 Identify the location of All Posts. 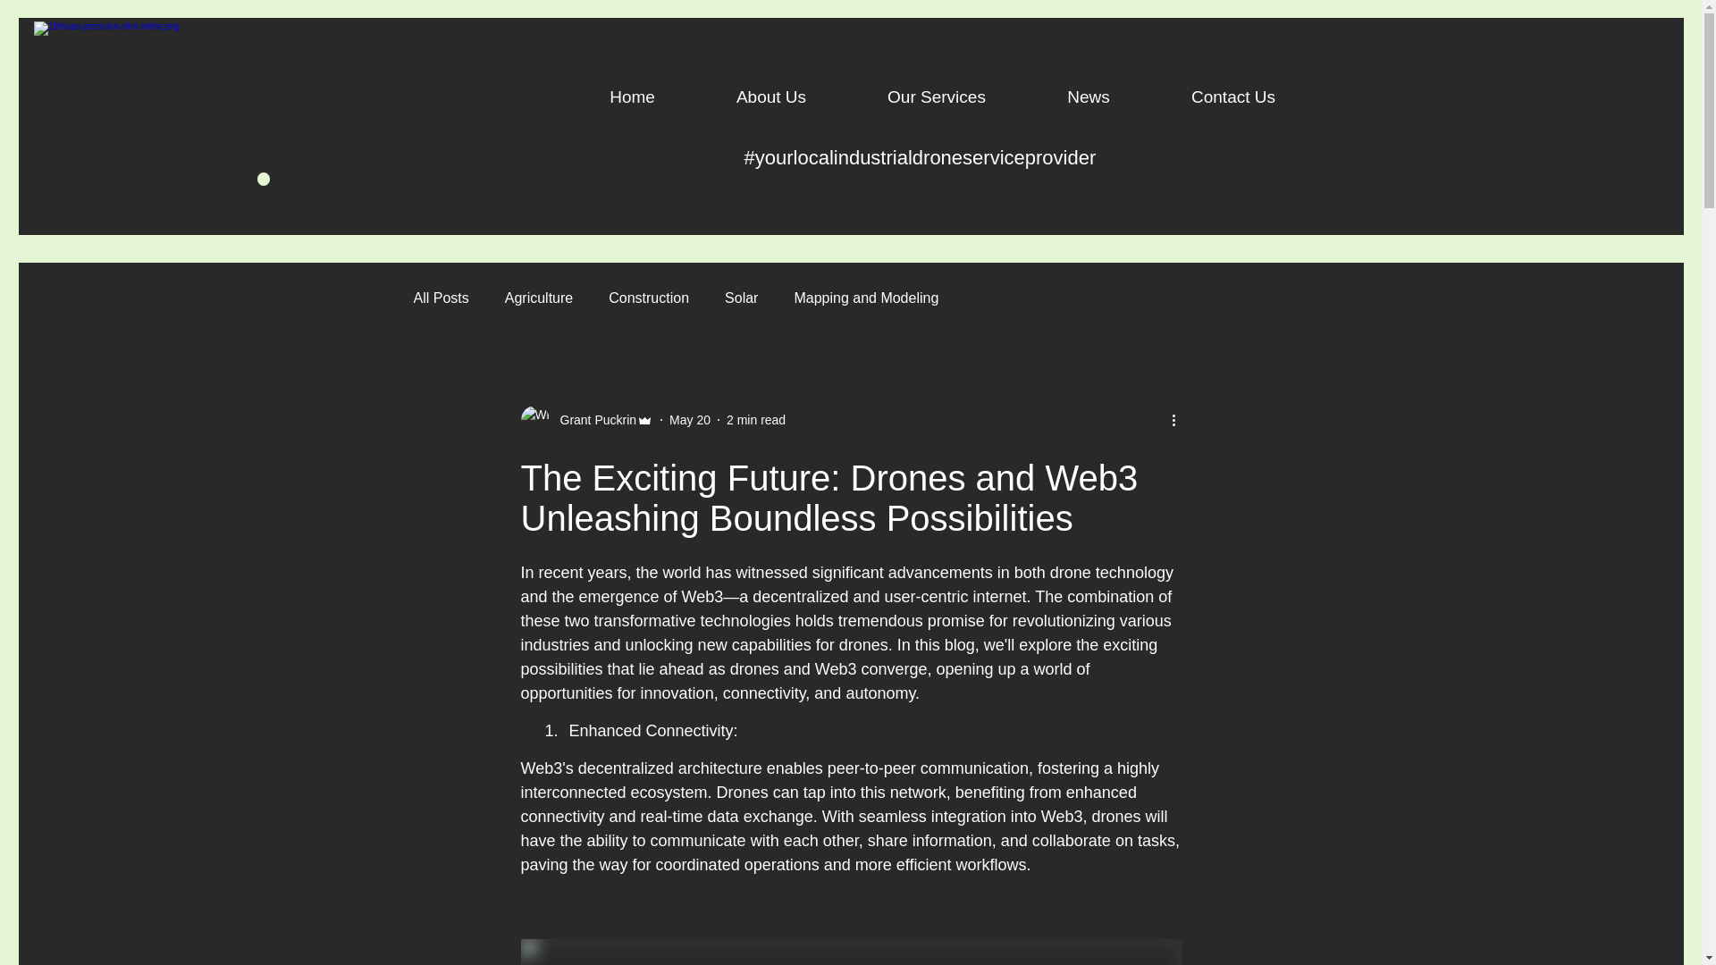
(441, 298).